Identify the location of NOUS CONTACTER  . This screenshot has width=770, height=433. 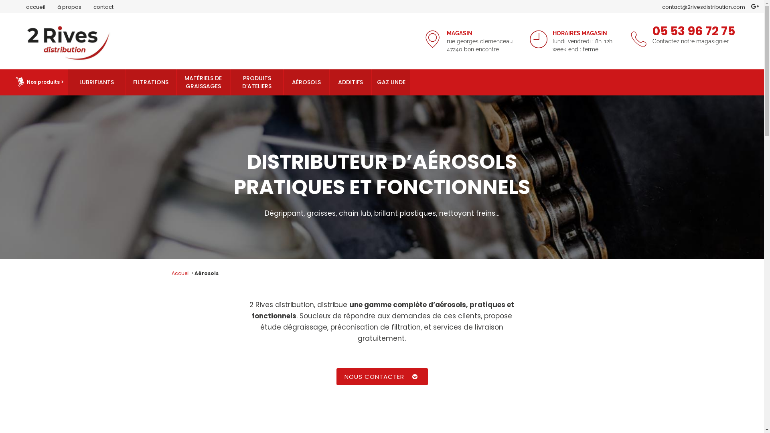
(382, 377).